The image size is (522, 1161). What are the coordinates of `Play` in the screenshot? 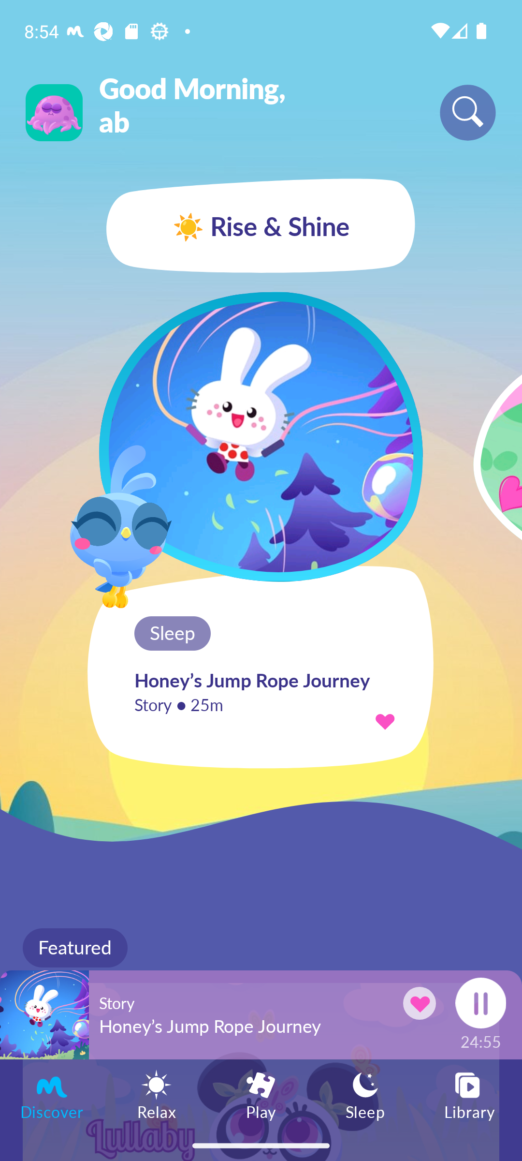 It's located at (261, 1094).